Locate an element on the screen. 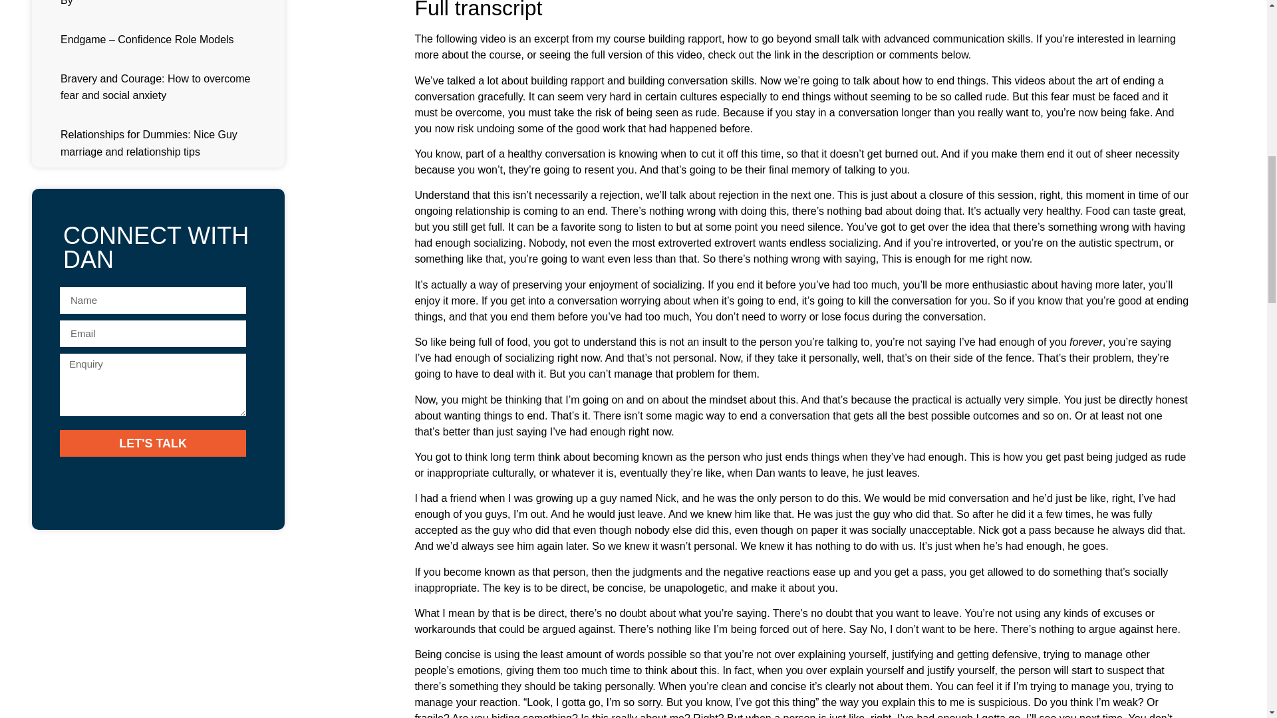  Finding Your Integrity: Core Values to Live By is located at coordinates (166, 429).